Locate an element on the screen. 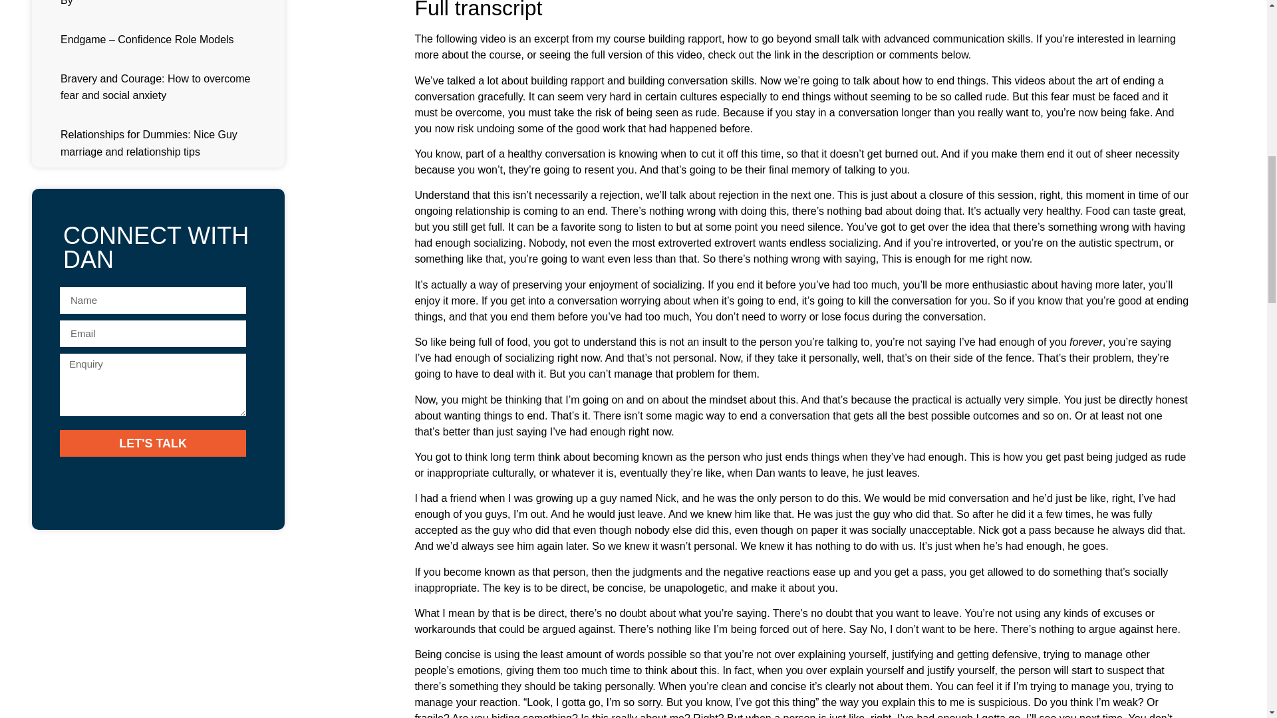  Finding Your Integrity: Core Values to Live By is located at coordinates (166, 429).